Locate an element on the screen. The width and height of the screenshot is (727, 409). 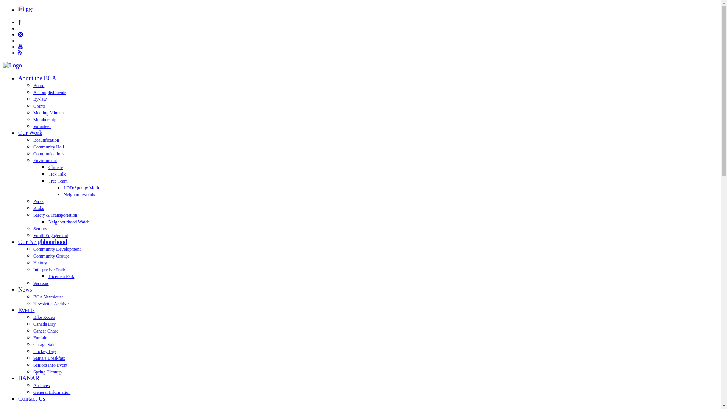
EN is located at coordinates (25, 11).